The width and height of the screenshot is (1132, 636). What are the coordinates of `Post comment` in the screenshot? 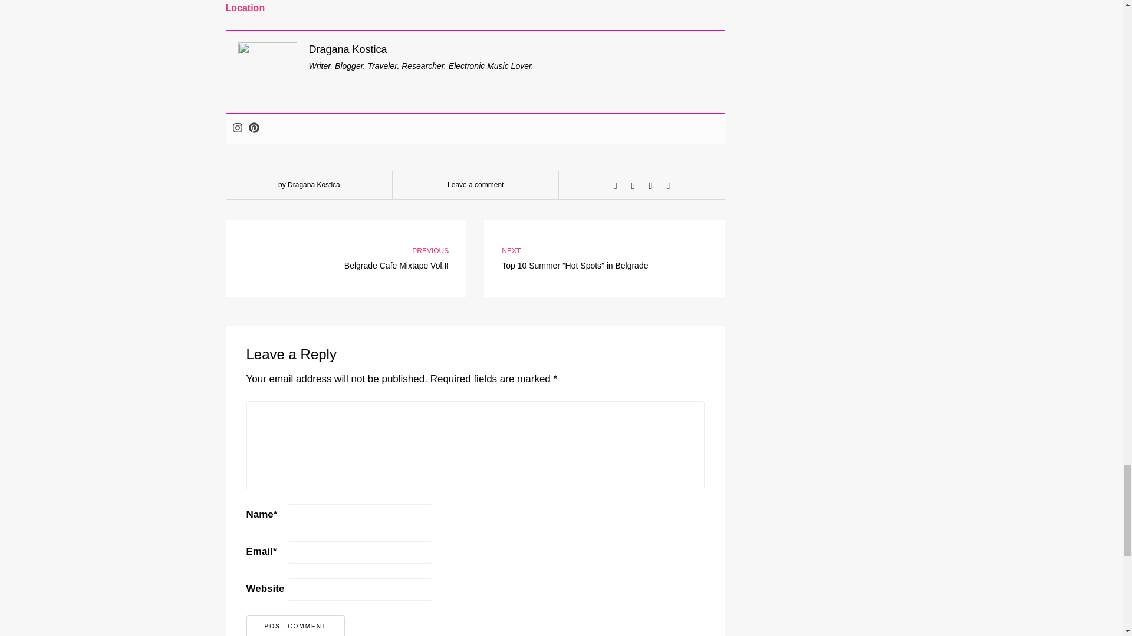 It's located at (296, 625).